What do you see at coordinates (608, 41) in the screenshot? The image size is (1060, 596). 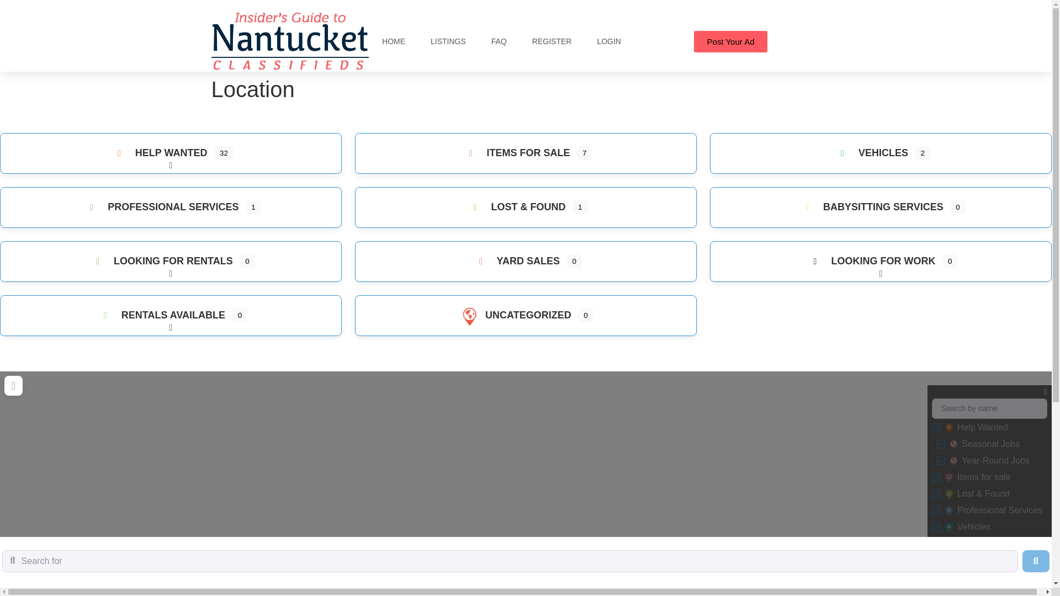 I see `LOGIN` at bounding box center [608, 41].